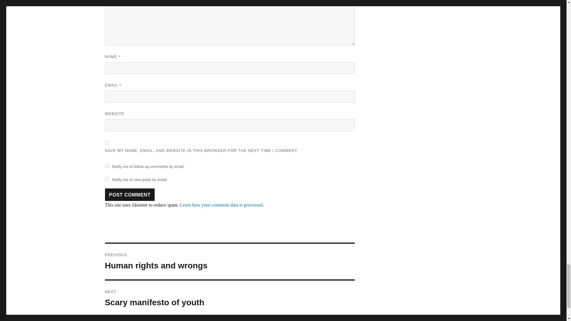  I want to click on subscribe, so click(106, 166).